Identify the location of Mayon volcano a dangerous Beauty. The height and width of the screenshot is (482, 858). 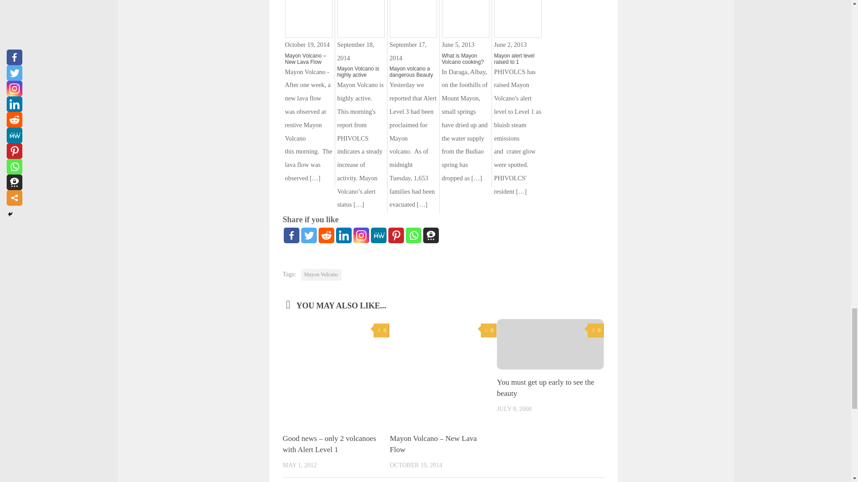
(413, 71).